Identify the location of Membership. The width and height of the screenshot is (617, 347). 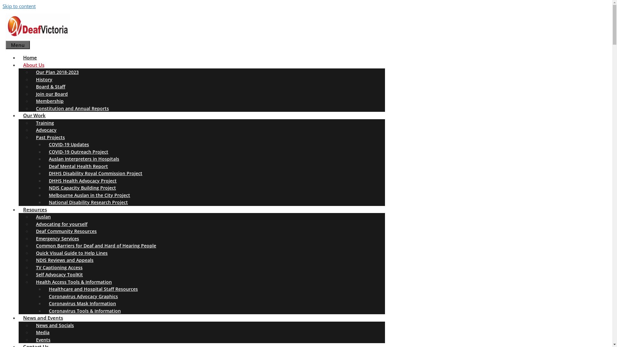
(50, 101).